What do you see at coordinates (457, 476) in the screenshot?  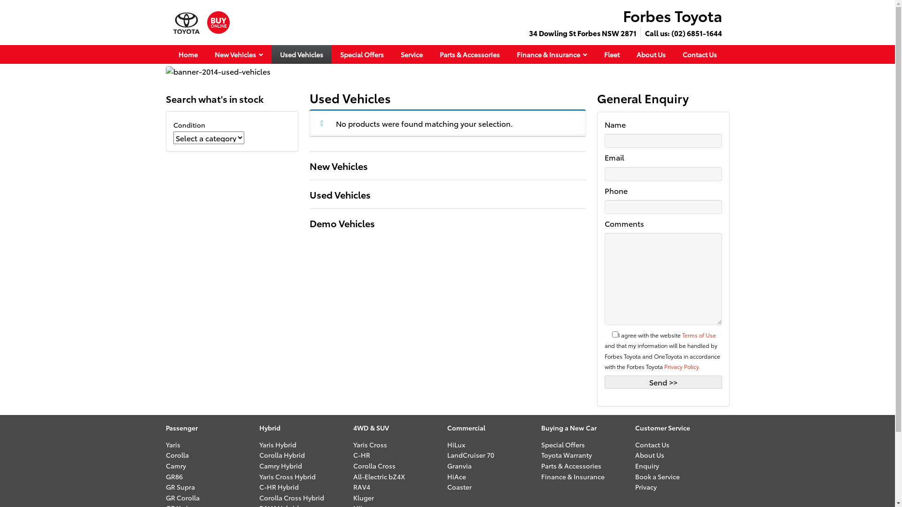 I see `HiAce` at bounding box center [457, 476].